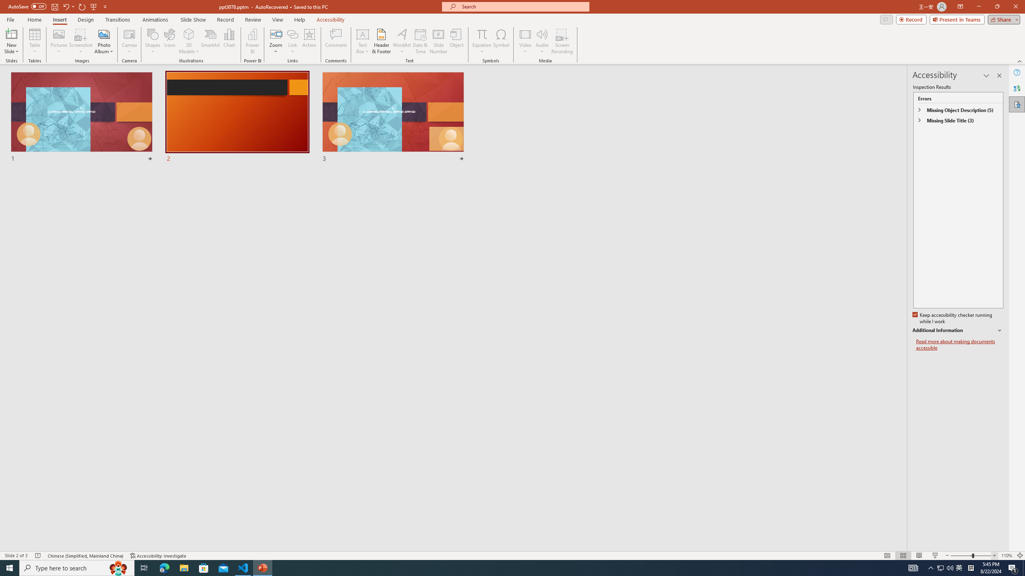 The height and width of the screenshot is (576, 1025). Describe the element at coordinates (953, 318) in the screenshot. I see `Keep accessibility checker running while I work` at that location.